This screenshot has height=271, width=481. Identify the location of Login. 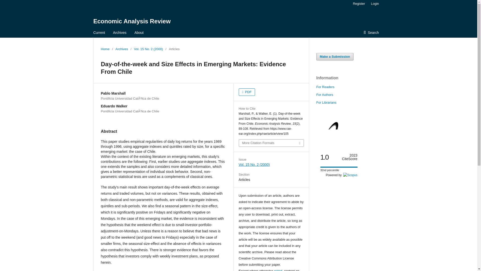
(374, 4).